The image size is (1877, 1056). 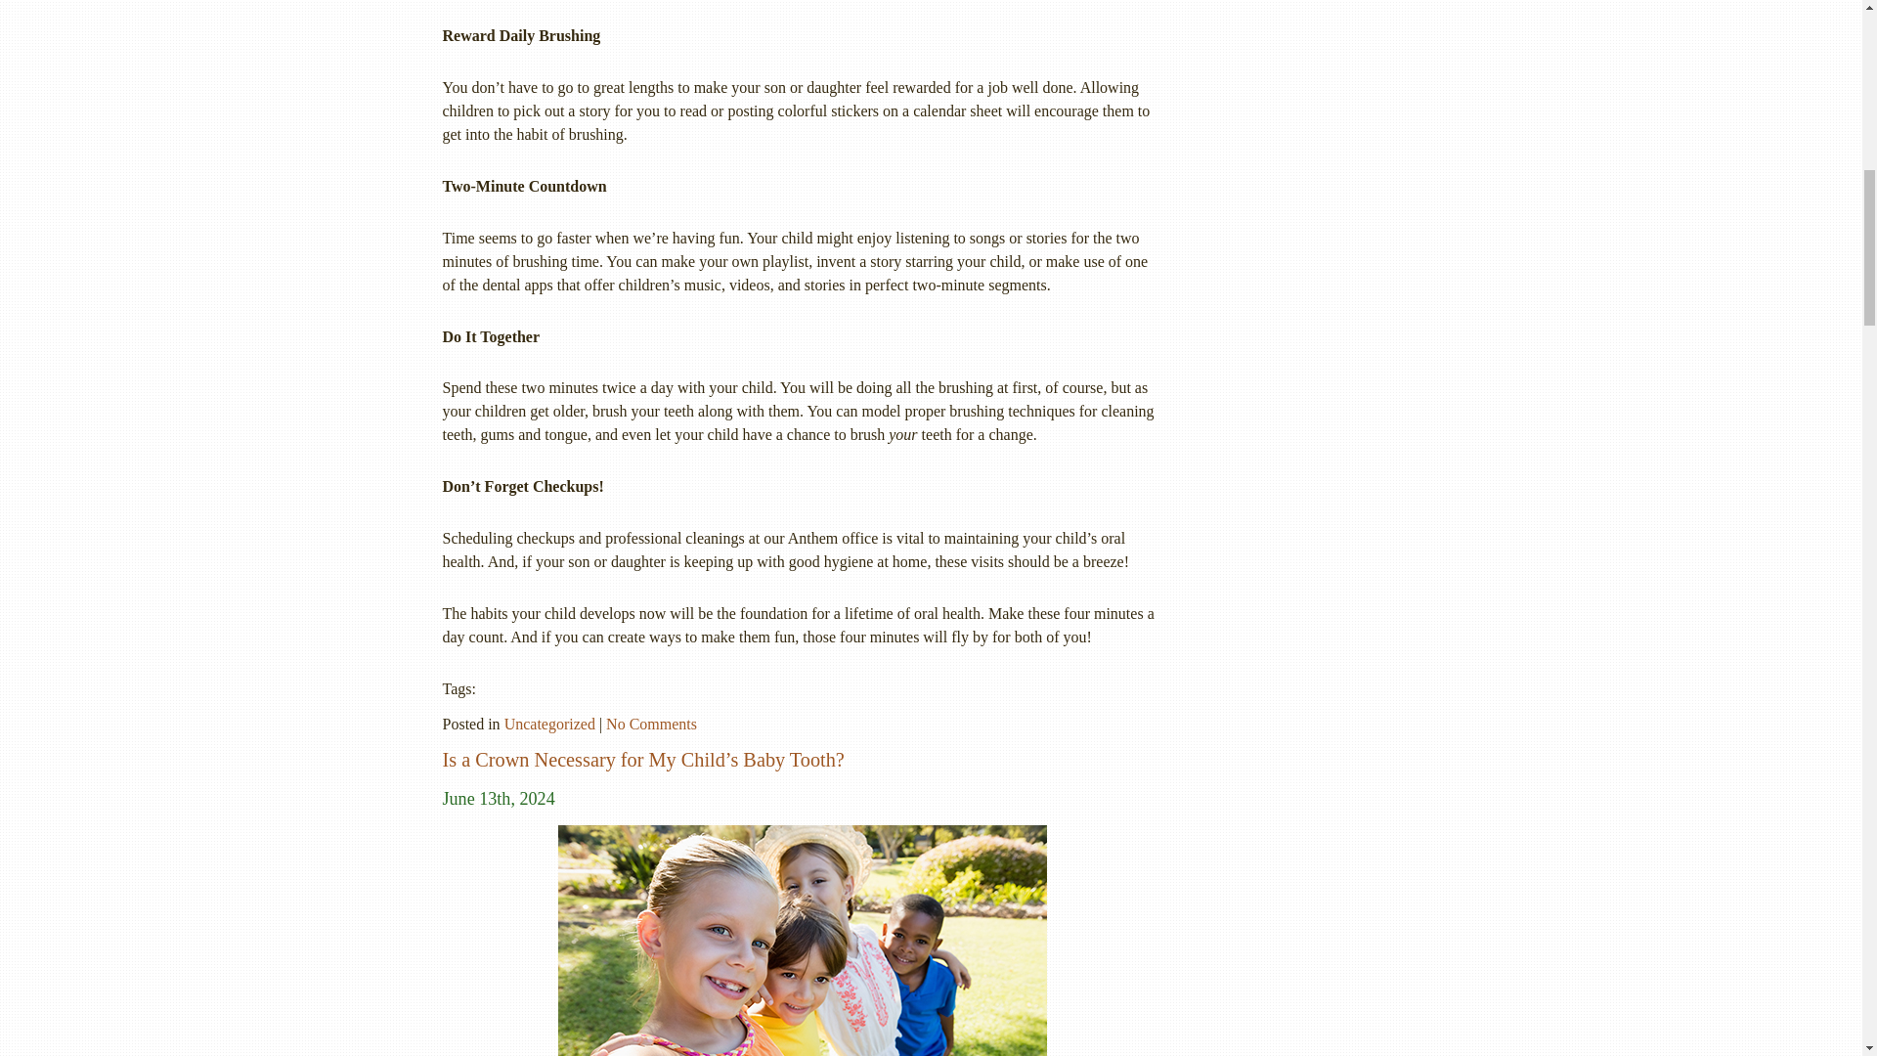 I want to click on Uncategorized, so click(x=549, y=724).